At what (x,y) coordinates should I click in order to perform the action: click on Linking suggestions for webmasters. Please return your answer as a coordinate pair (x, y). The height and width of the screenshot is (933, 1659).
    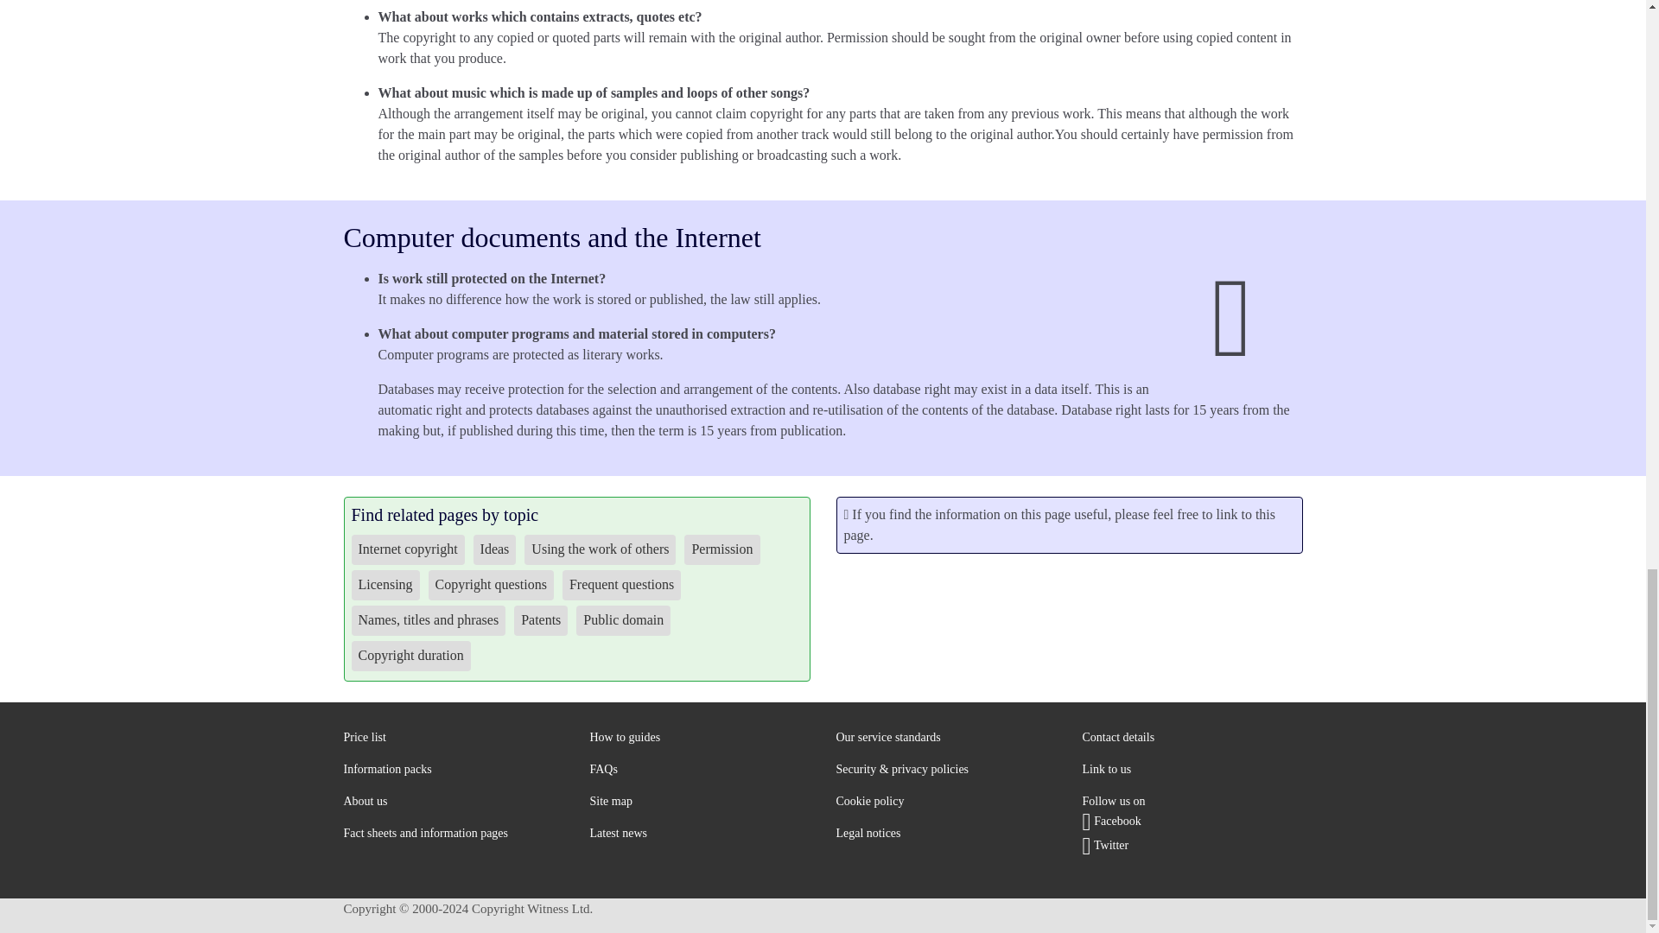
    Looking at the image, I should click on (1106, 769).